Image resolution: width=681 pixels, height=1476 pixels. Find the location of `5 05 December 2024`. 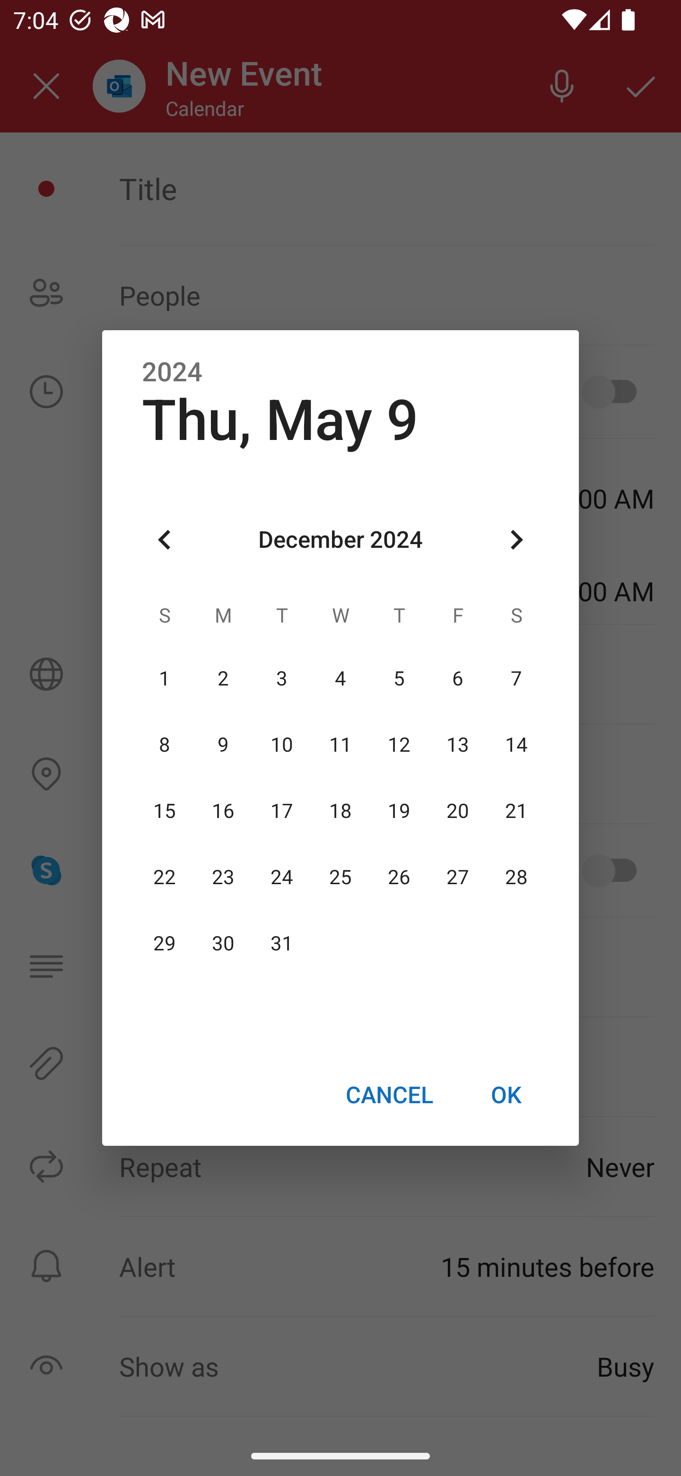

5 05 December 2024 is located at coordinates (399, 678).